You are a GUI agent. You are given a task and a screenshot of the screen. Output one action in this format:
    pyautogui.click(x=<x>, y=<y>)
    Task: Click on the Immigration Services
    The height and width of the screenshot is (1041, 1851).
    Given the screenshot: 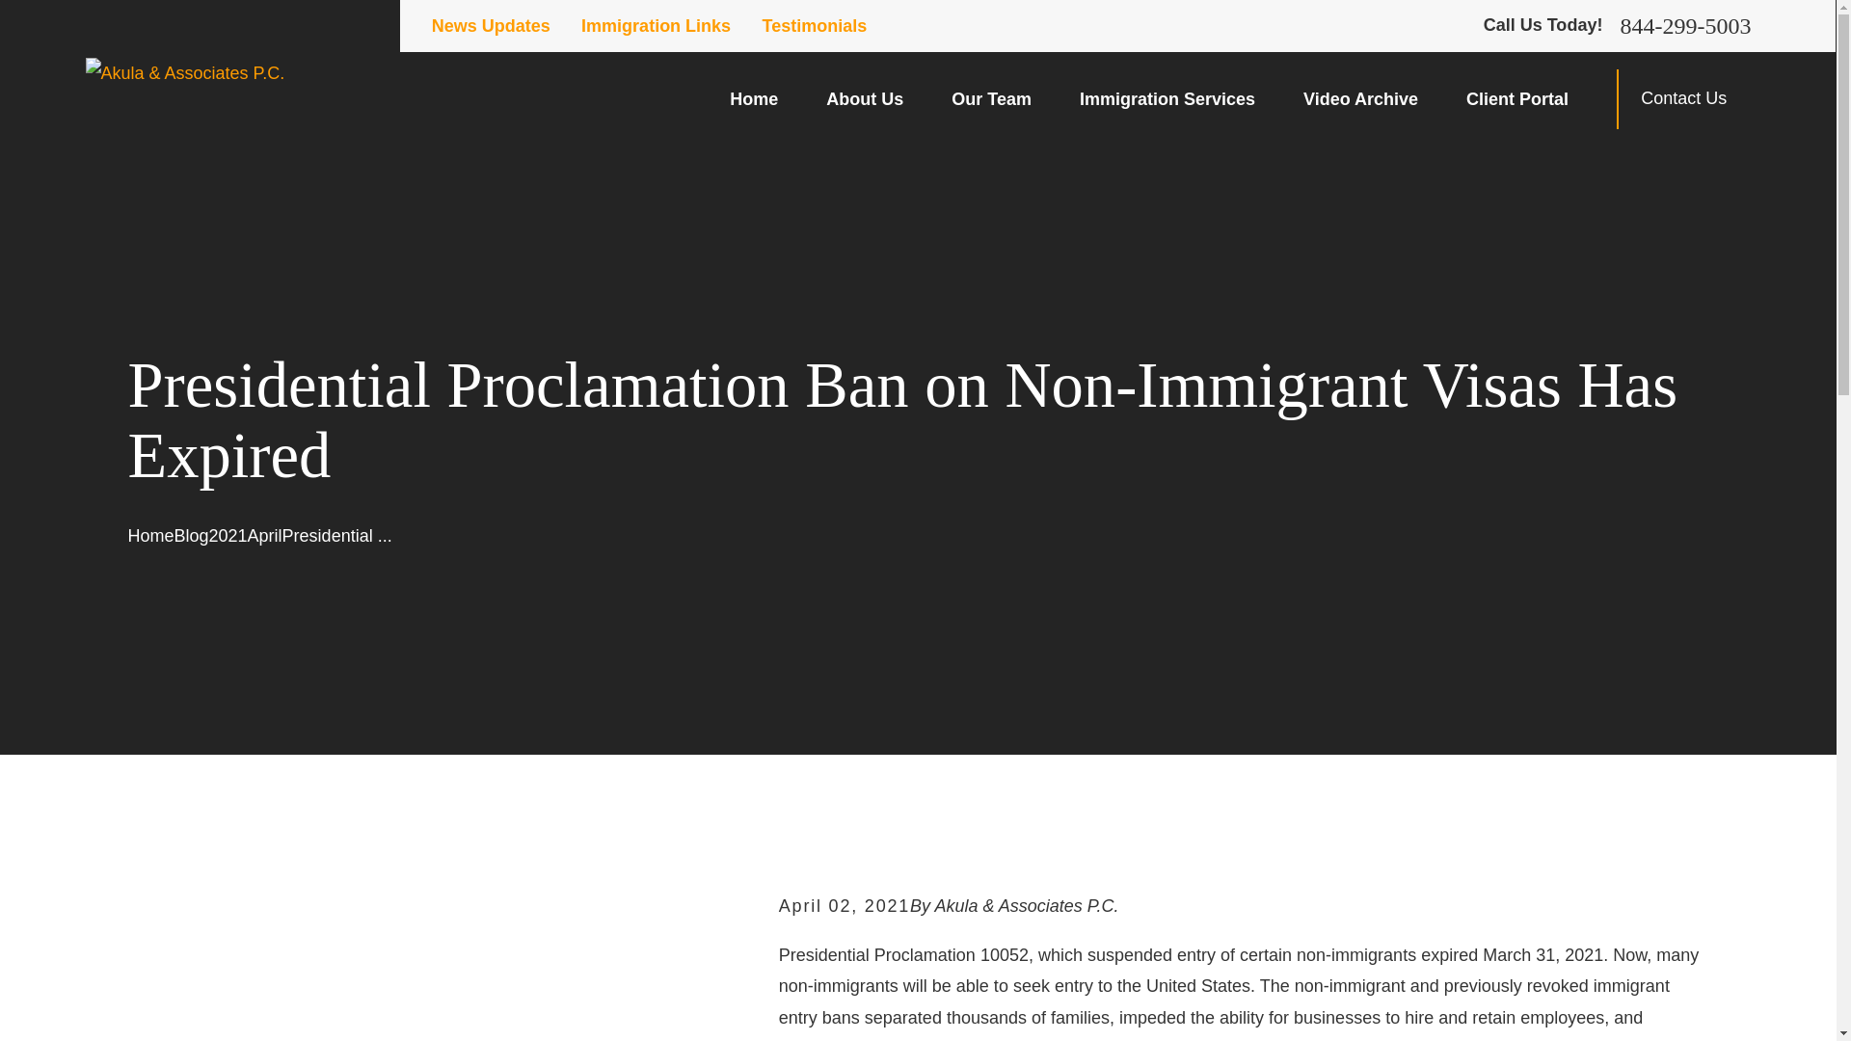 What is the action you would take?
    pyautogui.click(x=1167, y=98)
    